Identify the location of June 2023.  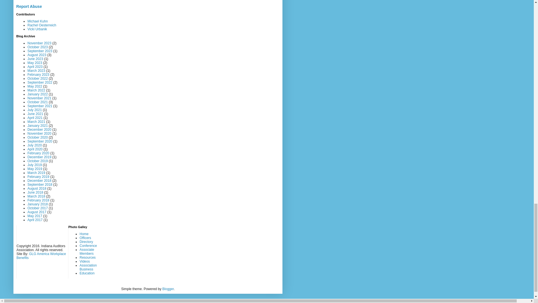
(35, 59).